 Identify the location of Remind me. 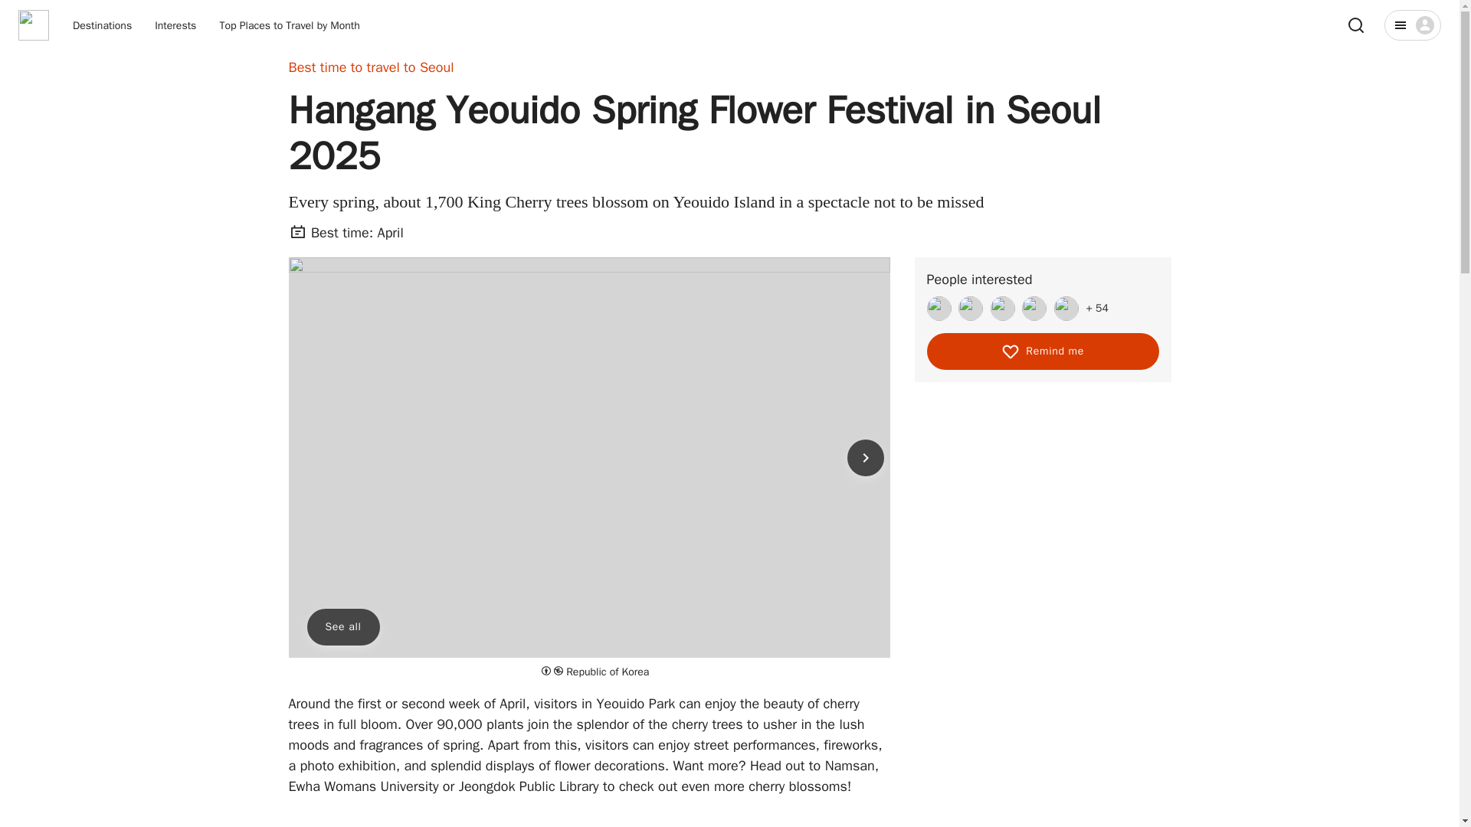
(1042, 351).